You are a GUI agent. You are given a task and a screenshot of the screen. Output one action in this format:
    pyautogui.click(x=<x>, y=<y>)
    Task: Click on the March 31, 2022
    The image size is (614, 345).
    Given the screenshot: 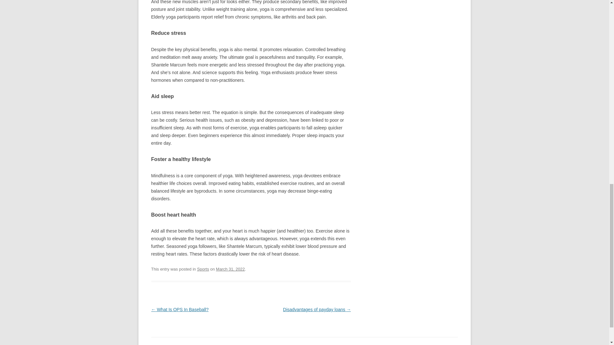 What is the action you would take?
    pyautogui.click(x=230, y=269)
    